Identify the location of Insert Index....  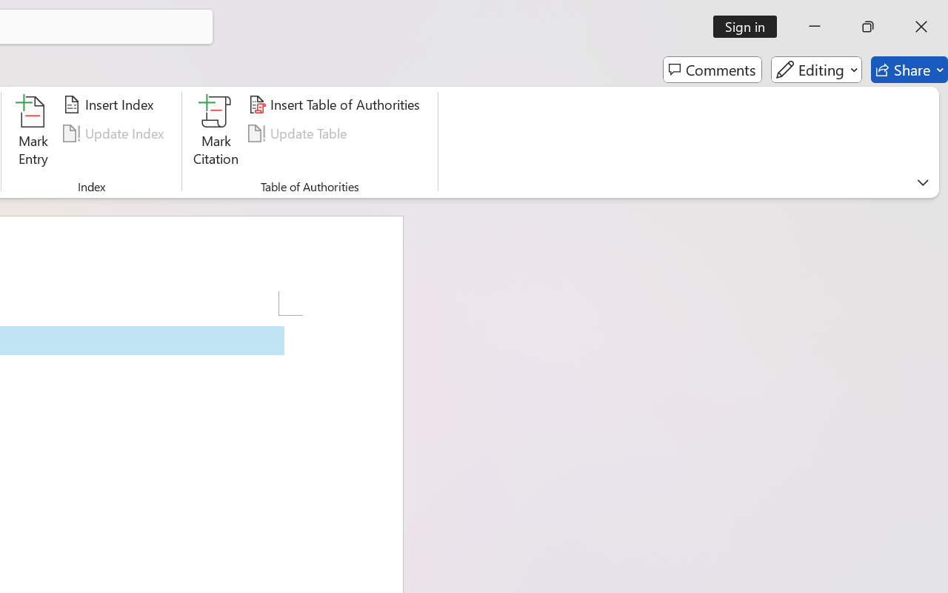
(111, 105).